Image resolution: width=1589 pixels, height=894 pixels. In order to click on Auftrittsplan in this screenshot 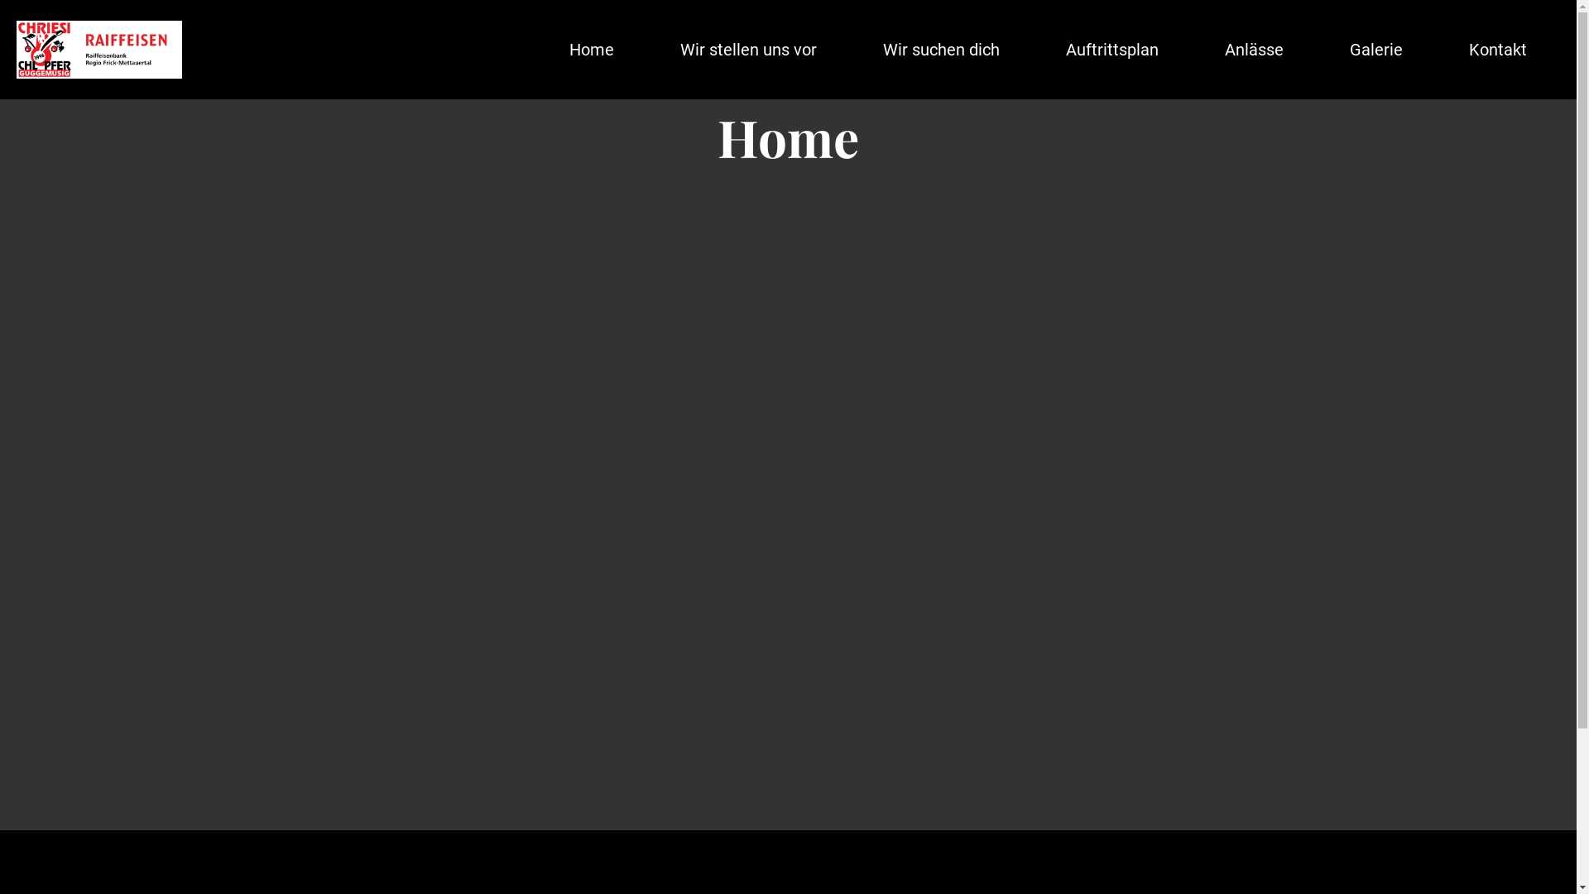, I will do `click(1112, 50)`.